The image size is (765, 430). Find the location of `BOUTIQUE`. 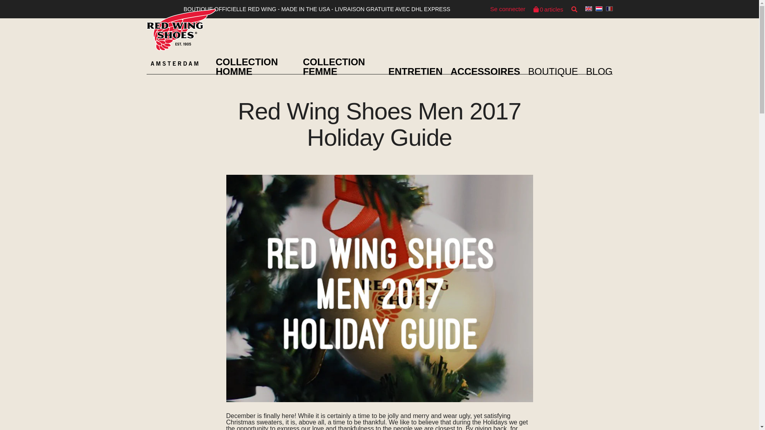

BOUTIQUE is located at coordinates (548, 10).